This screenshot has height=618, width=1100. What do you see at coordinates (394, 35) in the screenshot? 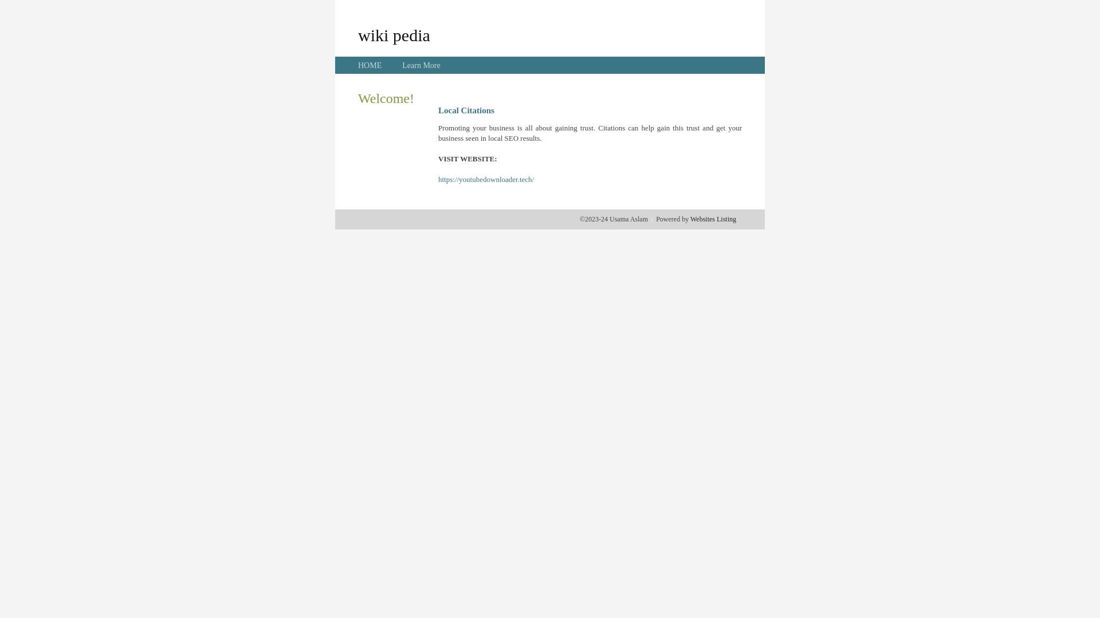
I see `wiki pedia` at bounding box center [394, 35].